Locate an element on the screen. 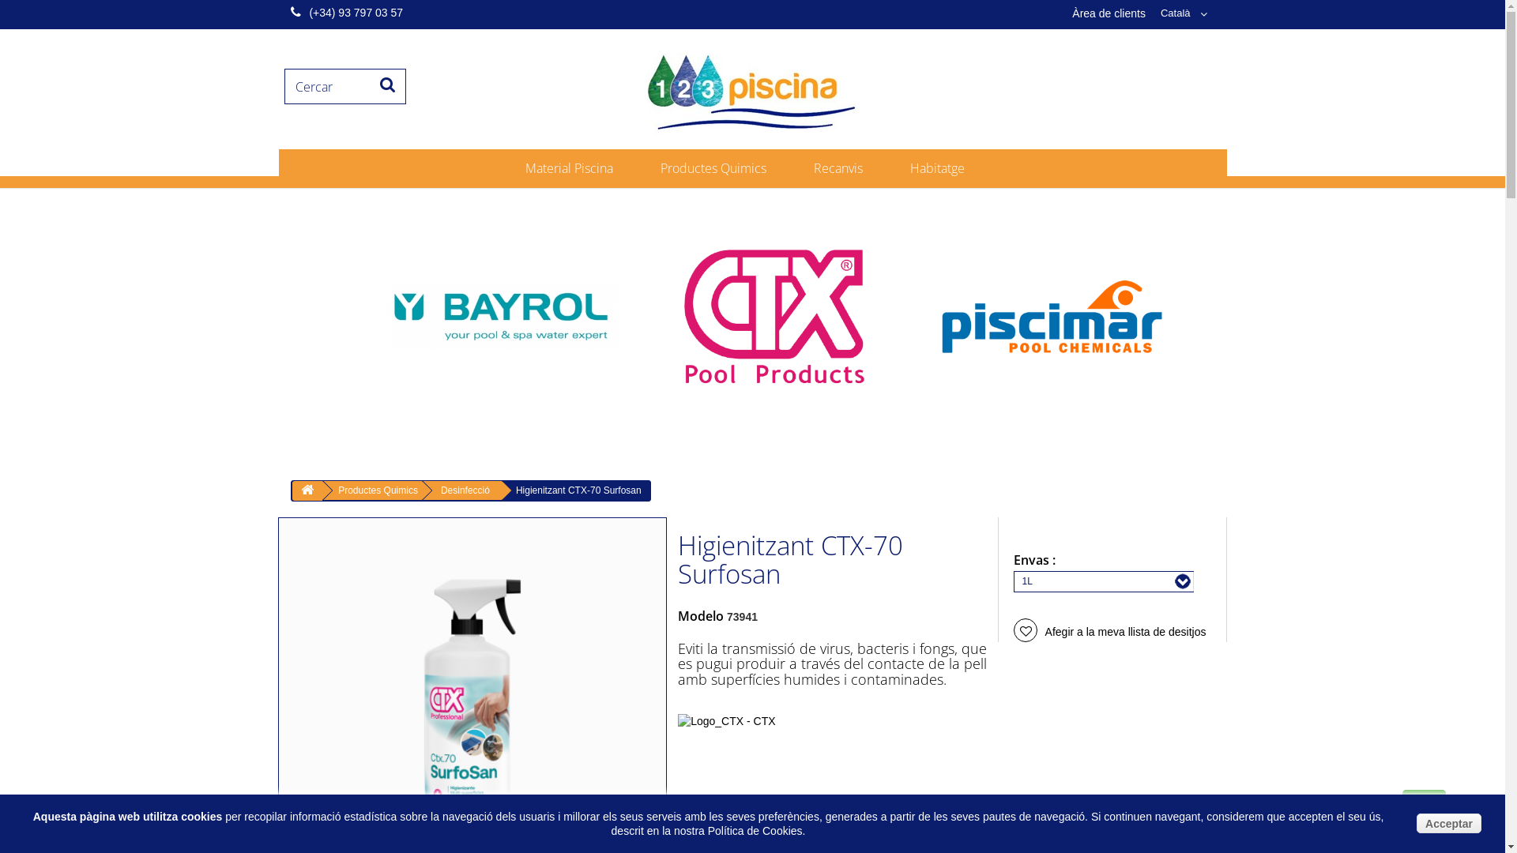 This screenshot has height=853, width=1517. BAYROL is located at coordinates (501, 317).